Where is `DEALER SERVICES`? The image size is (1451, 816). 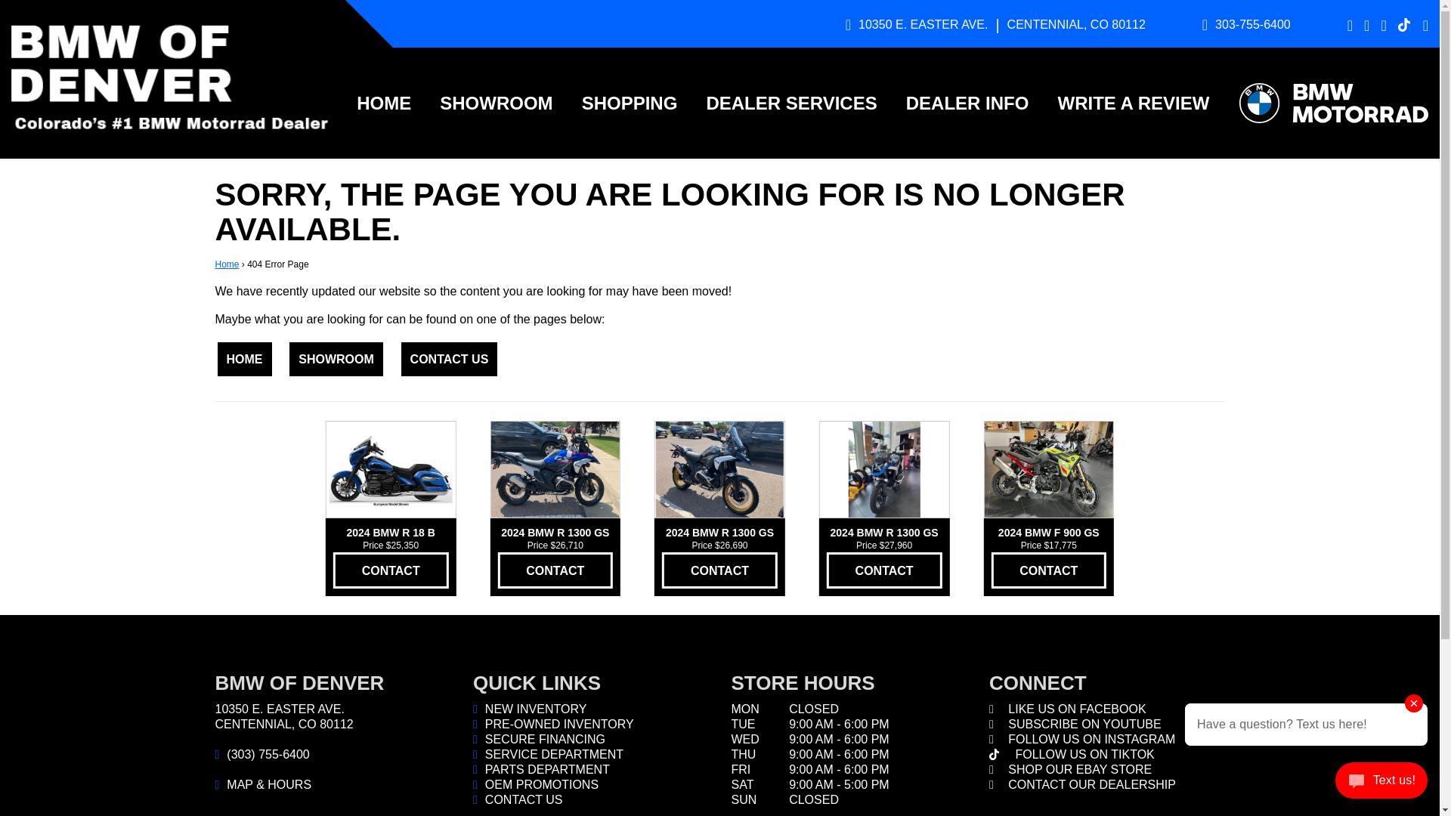
DEALER SERVICES is located at coordinates (791, 103).